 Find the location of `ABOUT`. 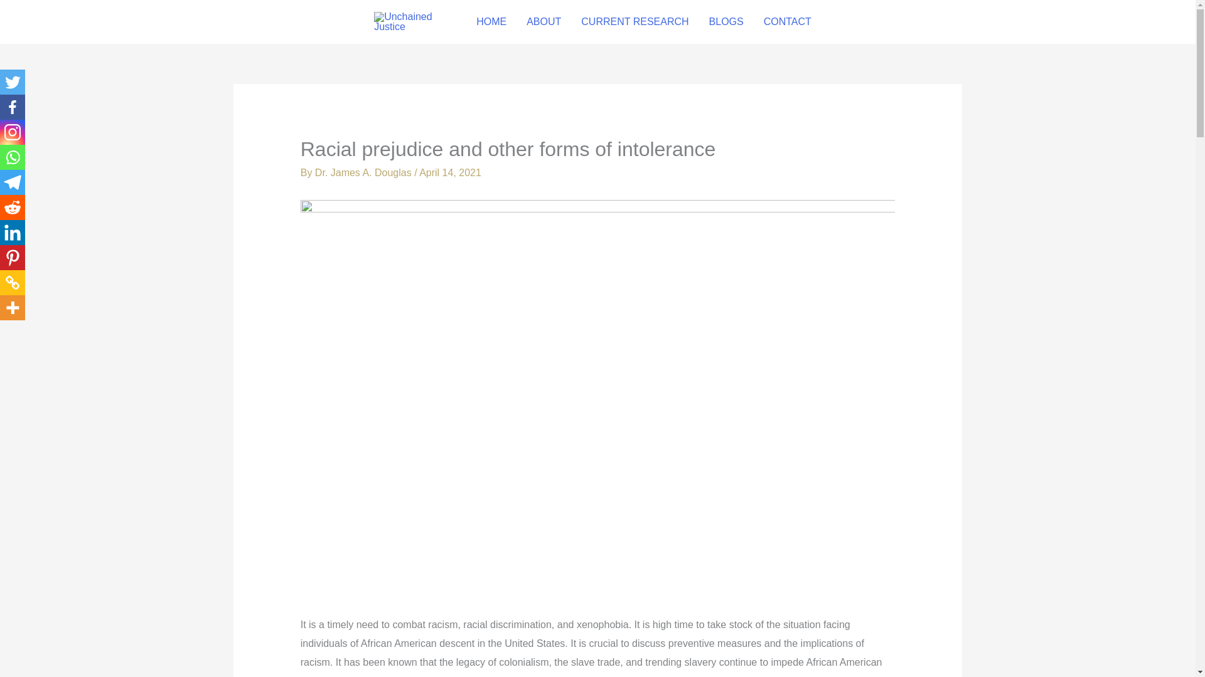

ABOUT is located at coordinates (544, 22).